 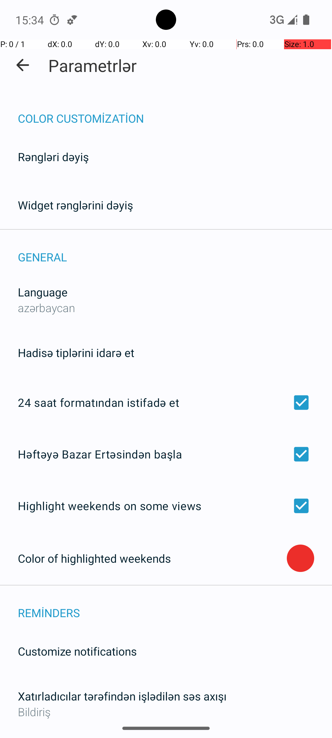 I want to click on REMİNDERS, so click(x=175, y=606).